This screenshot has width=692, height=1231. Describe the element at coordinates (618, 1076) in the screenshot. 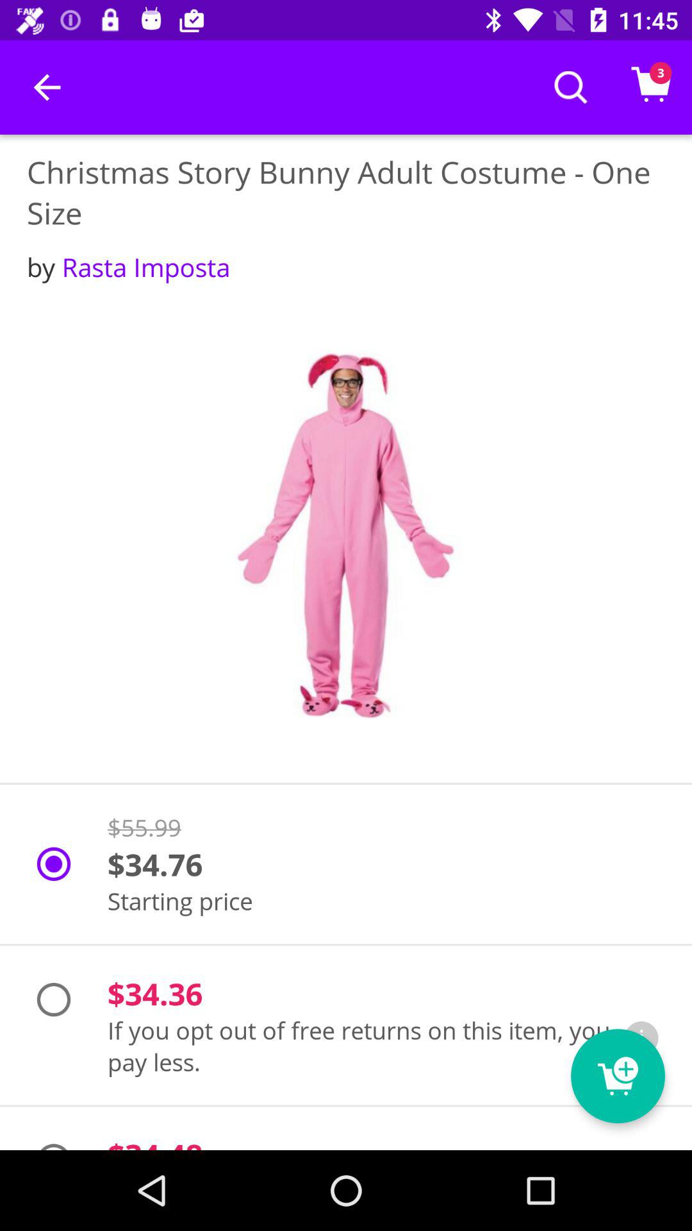

I see `add product to cart` at that location.